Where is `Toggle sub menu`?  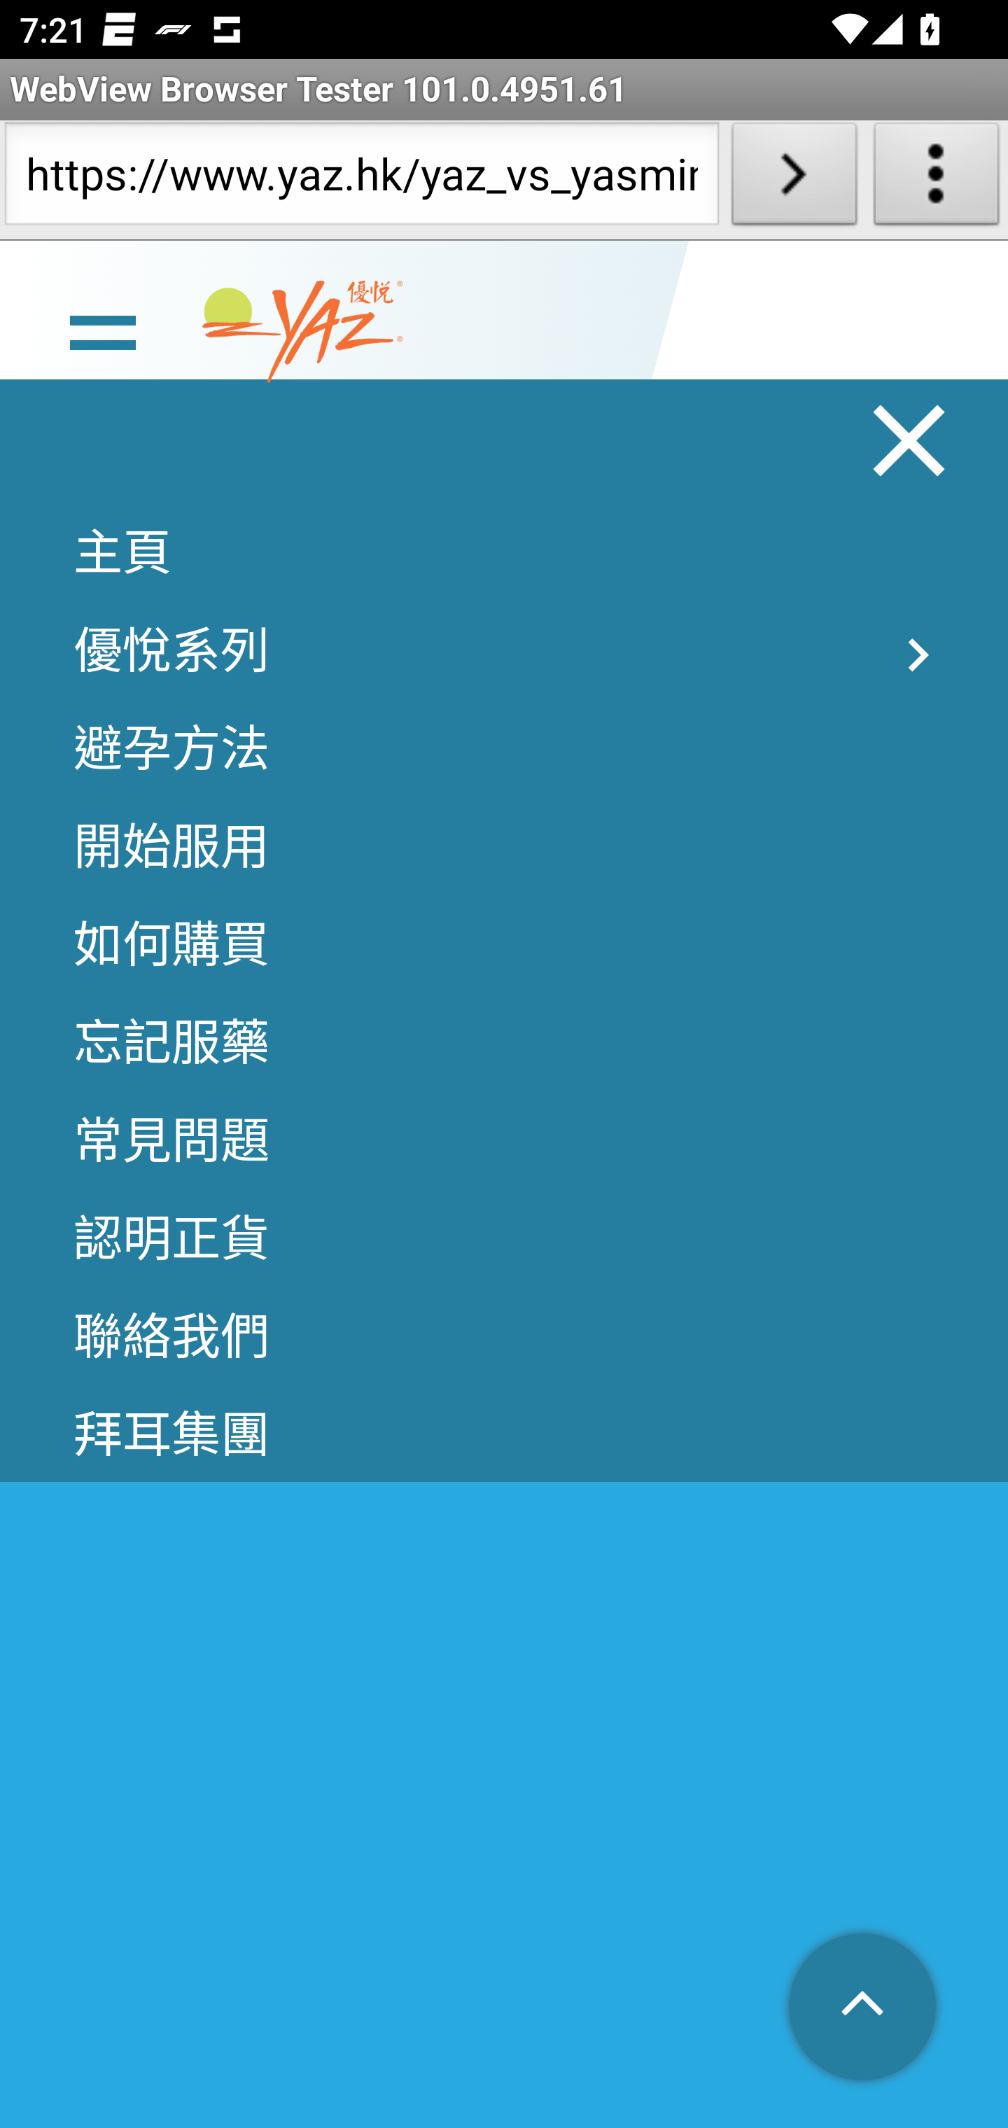
Toggle sub menu is located at coordinates (918, 657).